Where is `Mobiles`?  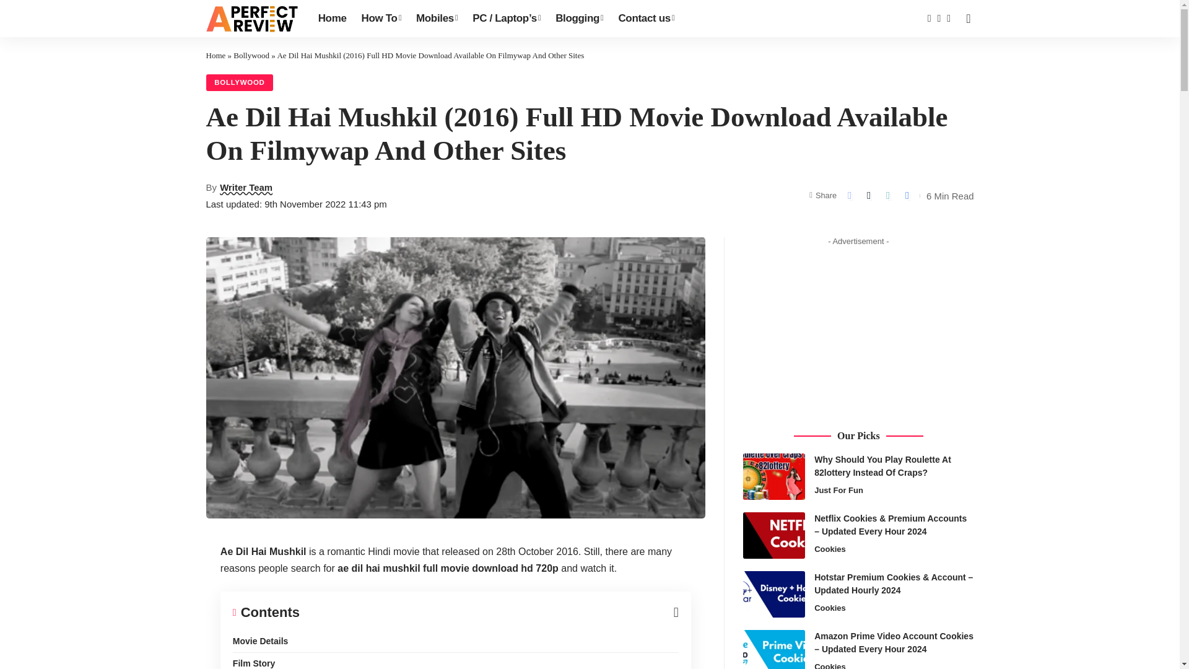 Mobiles is located at coordinates (437, 19).